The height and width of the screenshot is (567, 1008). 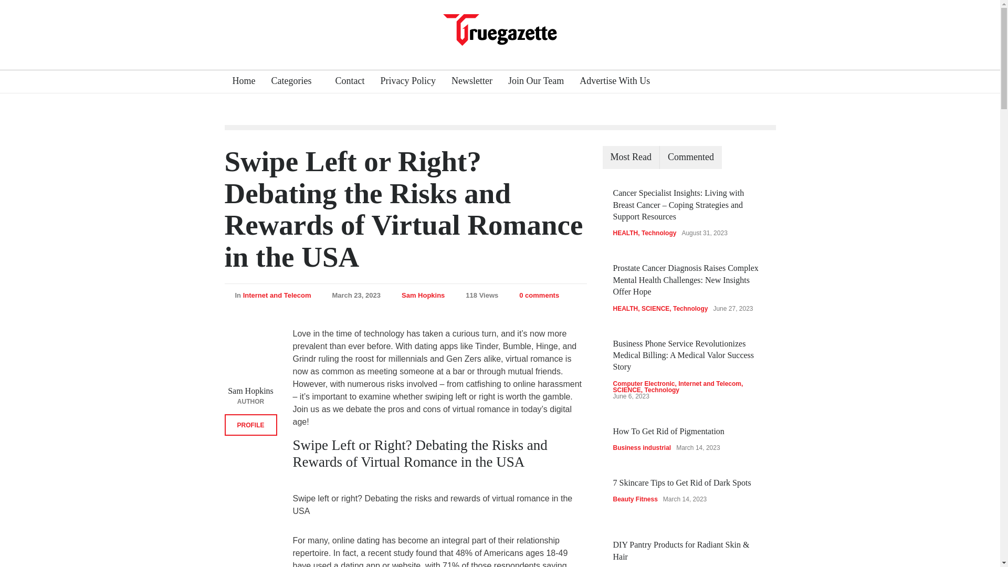 I want to click on Internet and Telecom, so click(x=277, y=295).